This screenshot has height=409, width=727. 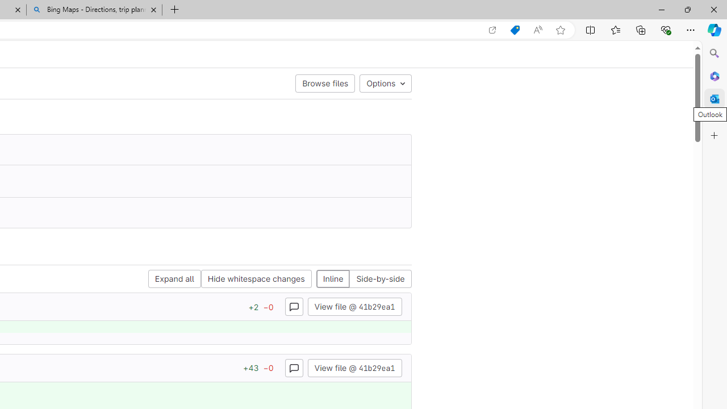 I want to click on Toggle comments for this file, so click(x=293, y=367).